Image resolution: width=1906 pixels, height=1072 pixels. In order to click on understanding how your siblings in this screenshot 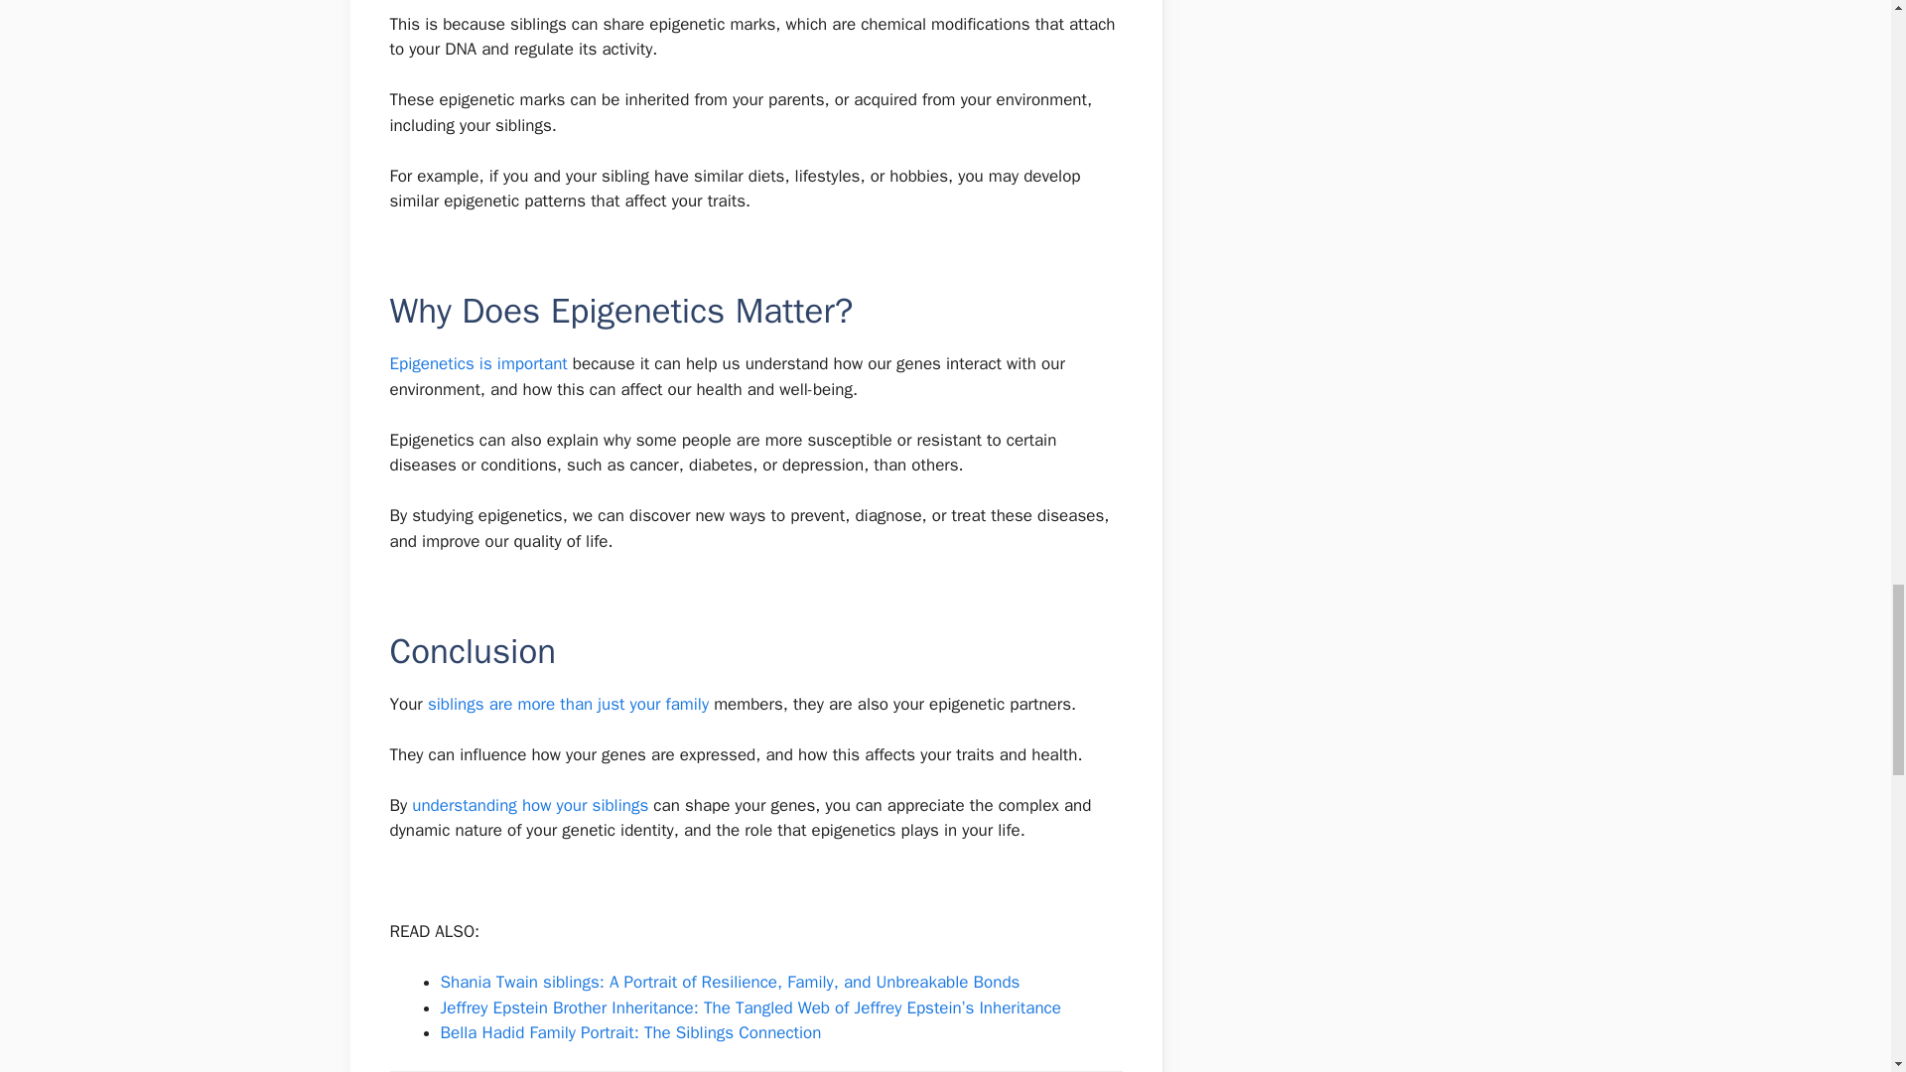, I will do `click(529, 805)`.